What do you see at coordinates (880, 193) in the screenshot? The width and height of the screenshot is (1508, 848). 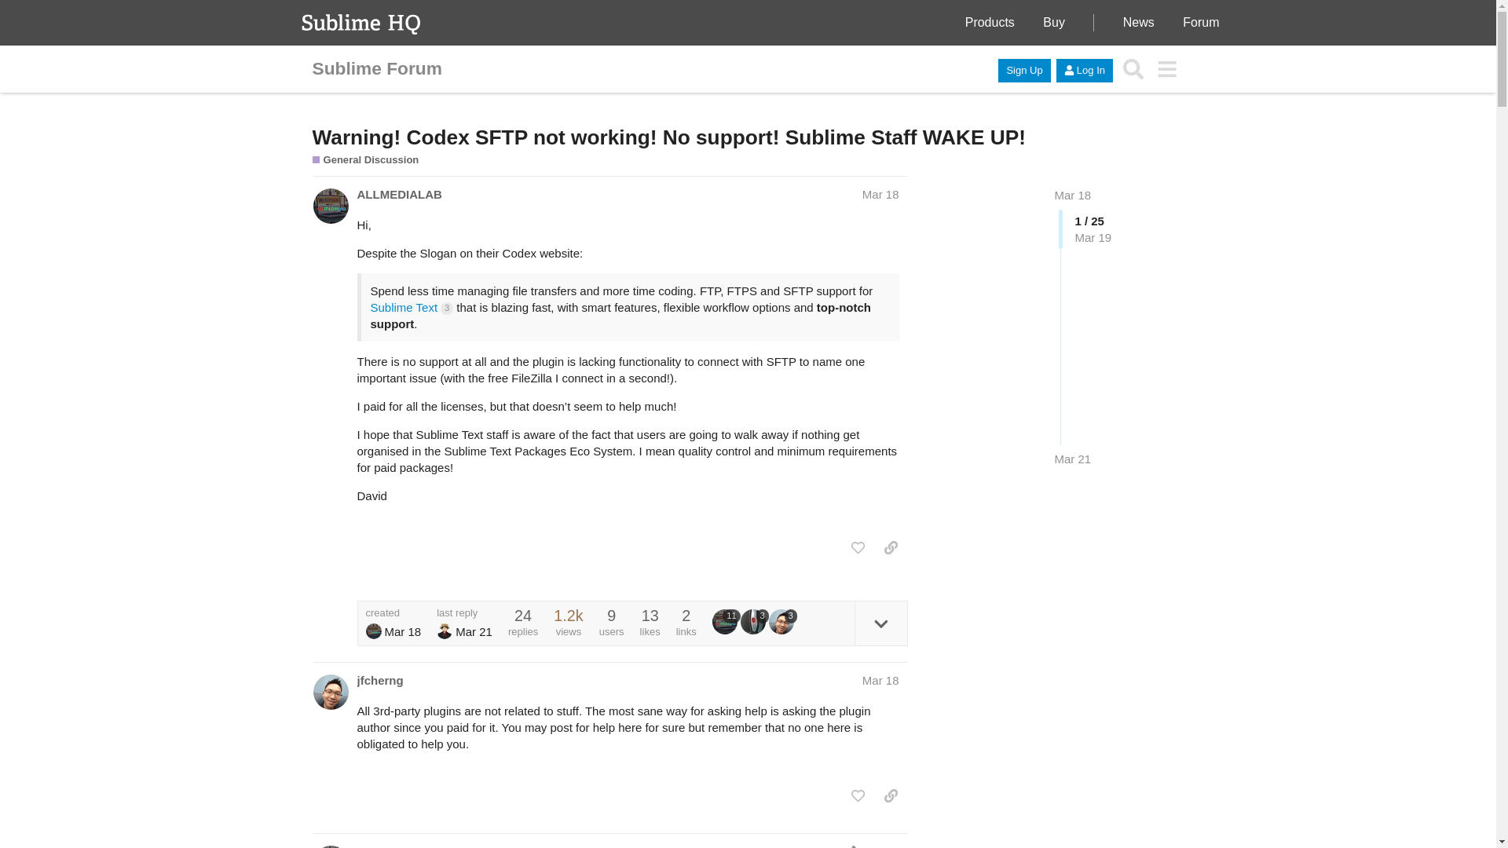 I see `Mar 18, 2024 5:55 pm` at bounding box center [880, 193].